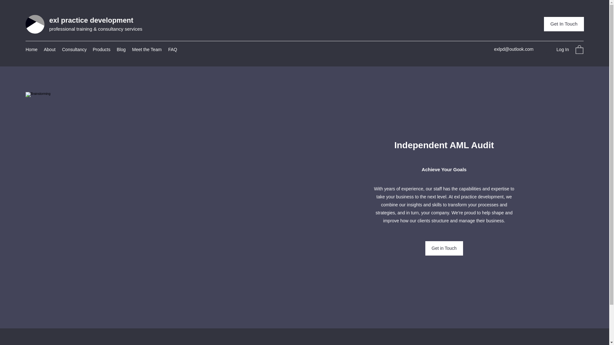  What do you see at coordinates (91, 20) in the screenshot?
I see `exl practice development` at bounding box center [91, 20].